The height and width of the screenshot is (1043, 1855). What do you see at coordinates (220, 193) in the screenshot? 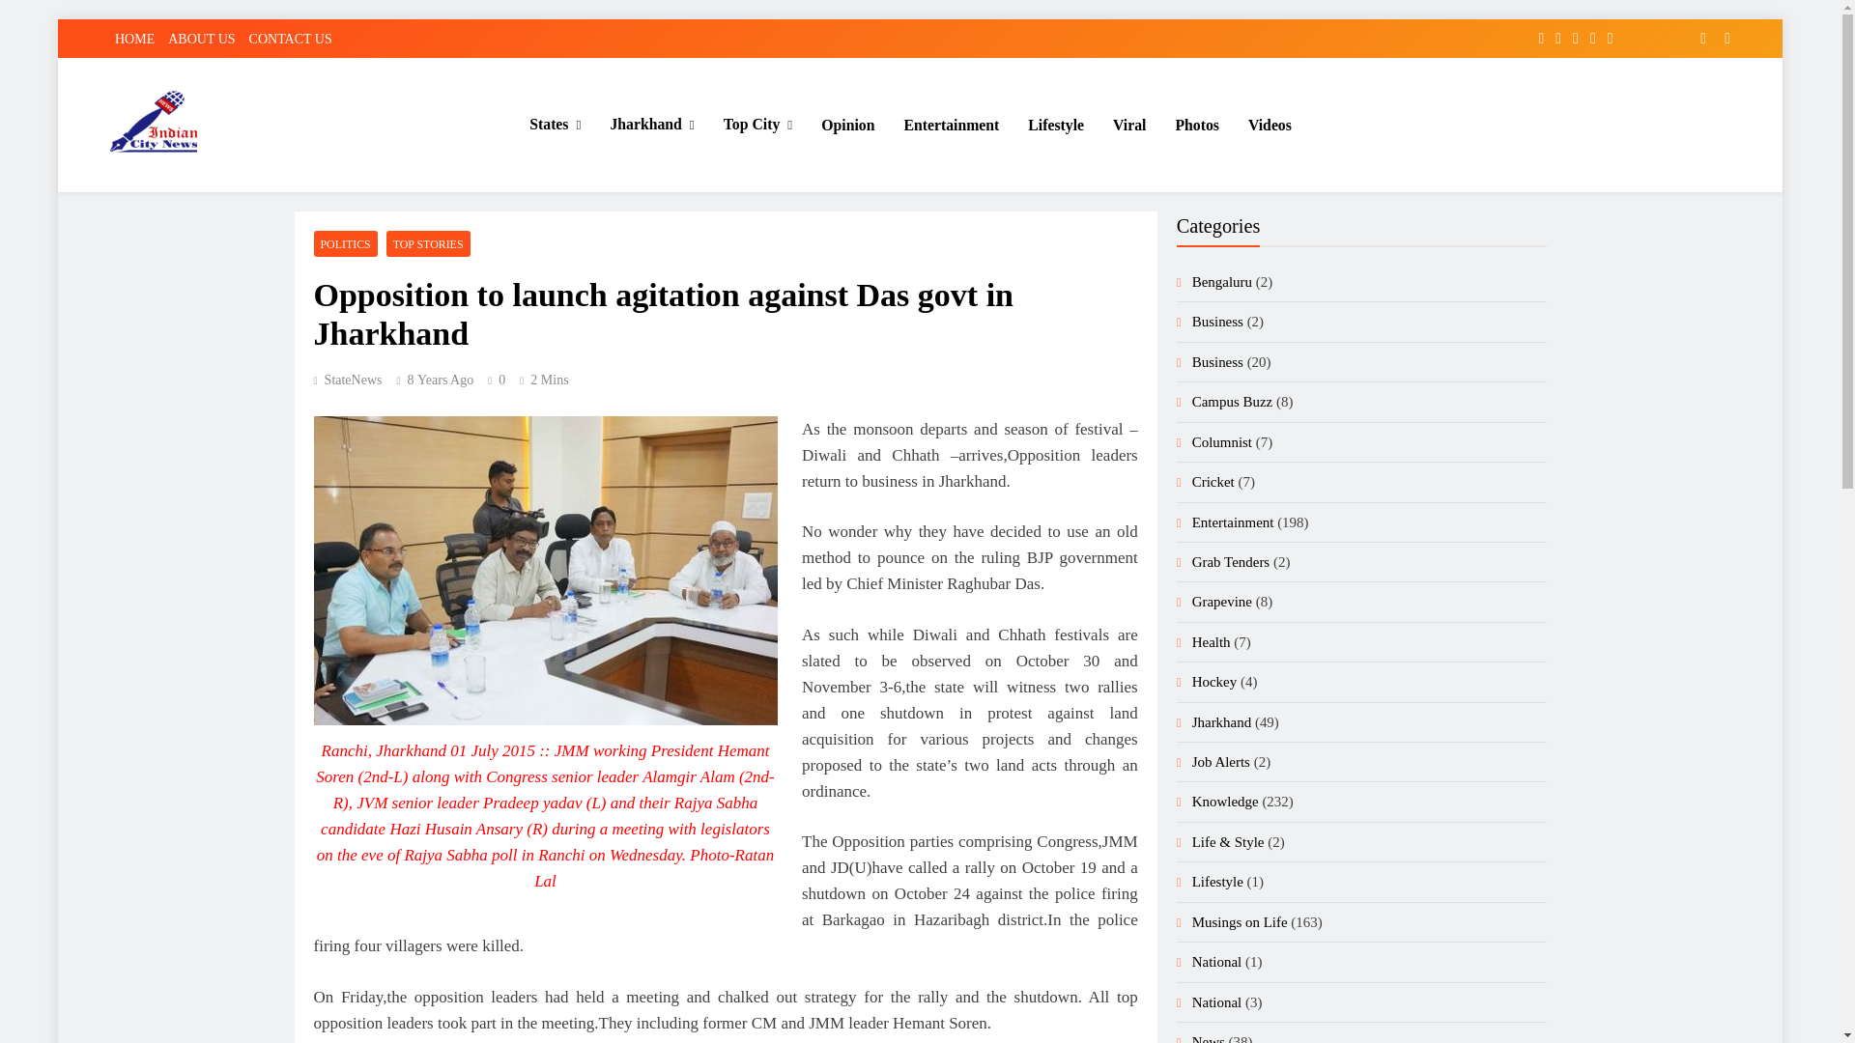
I see `Indian City News` at bounding box center [220, 193].